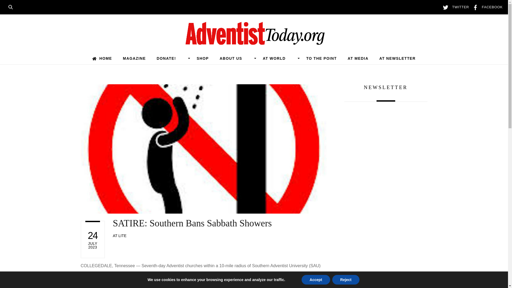 This screenshot has width=512, height=288. Describe the element at coordinates (119, 236) in the screenshot. I see `AT LITE` at that location.